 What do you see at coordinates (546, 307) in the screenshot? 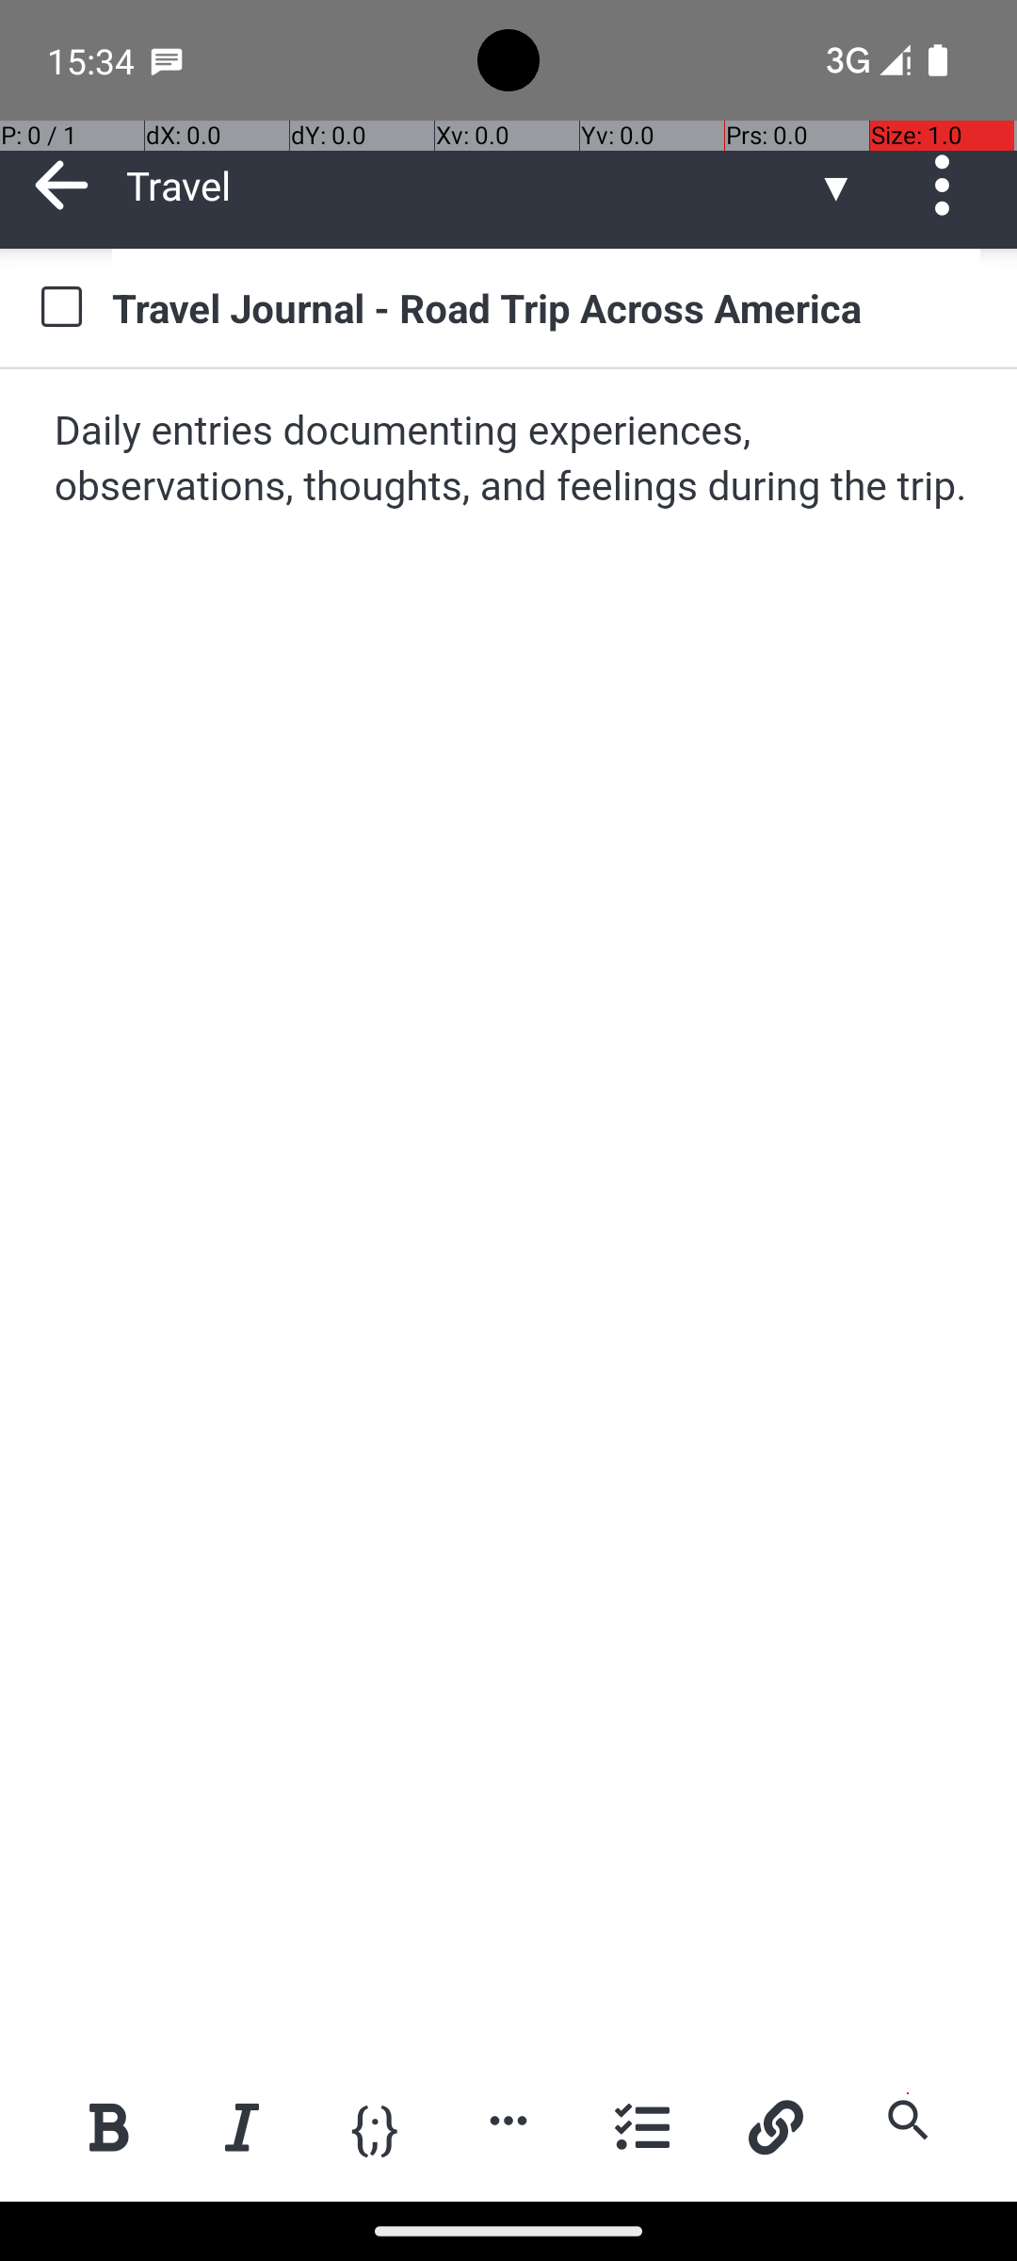
I see `Travel Journal - Road Trip Across America` at bounding box center [546, 307].